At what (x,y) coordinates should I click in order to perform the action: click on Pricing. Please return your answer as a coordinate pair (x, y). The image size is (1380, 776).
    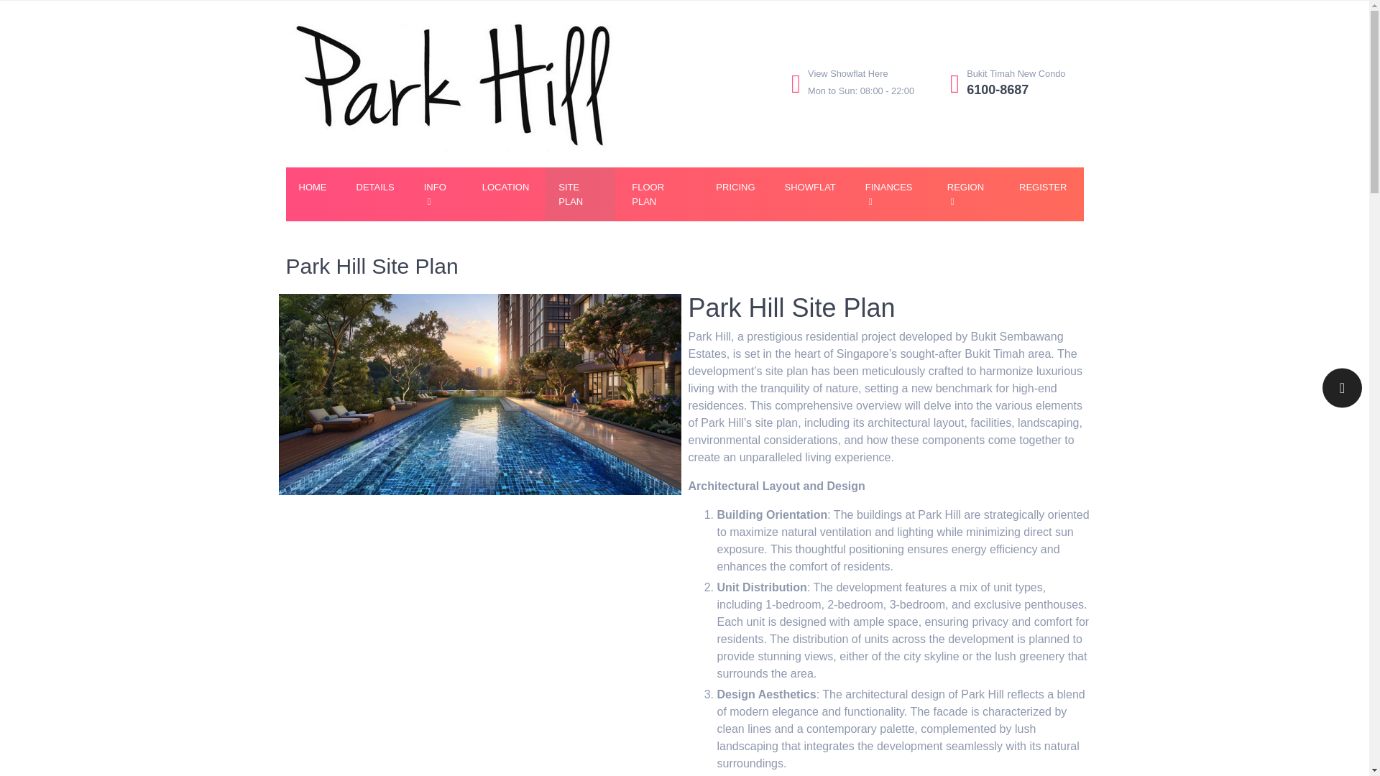
    Looking at the image, I should click on (658, 194).